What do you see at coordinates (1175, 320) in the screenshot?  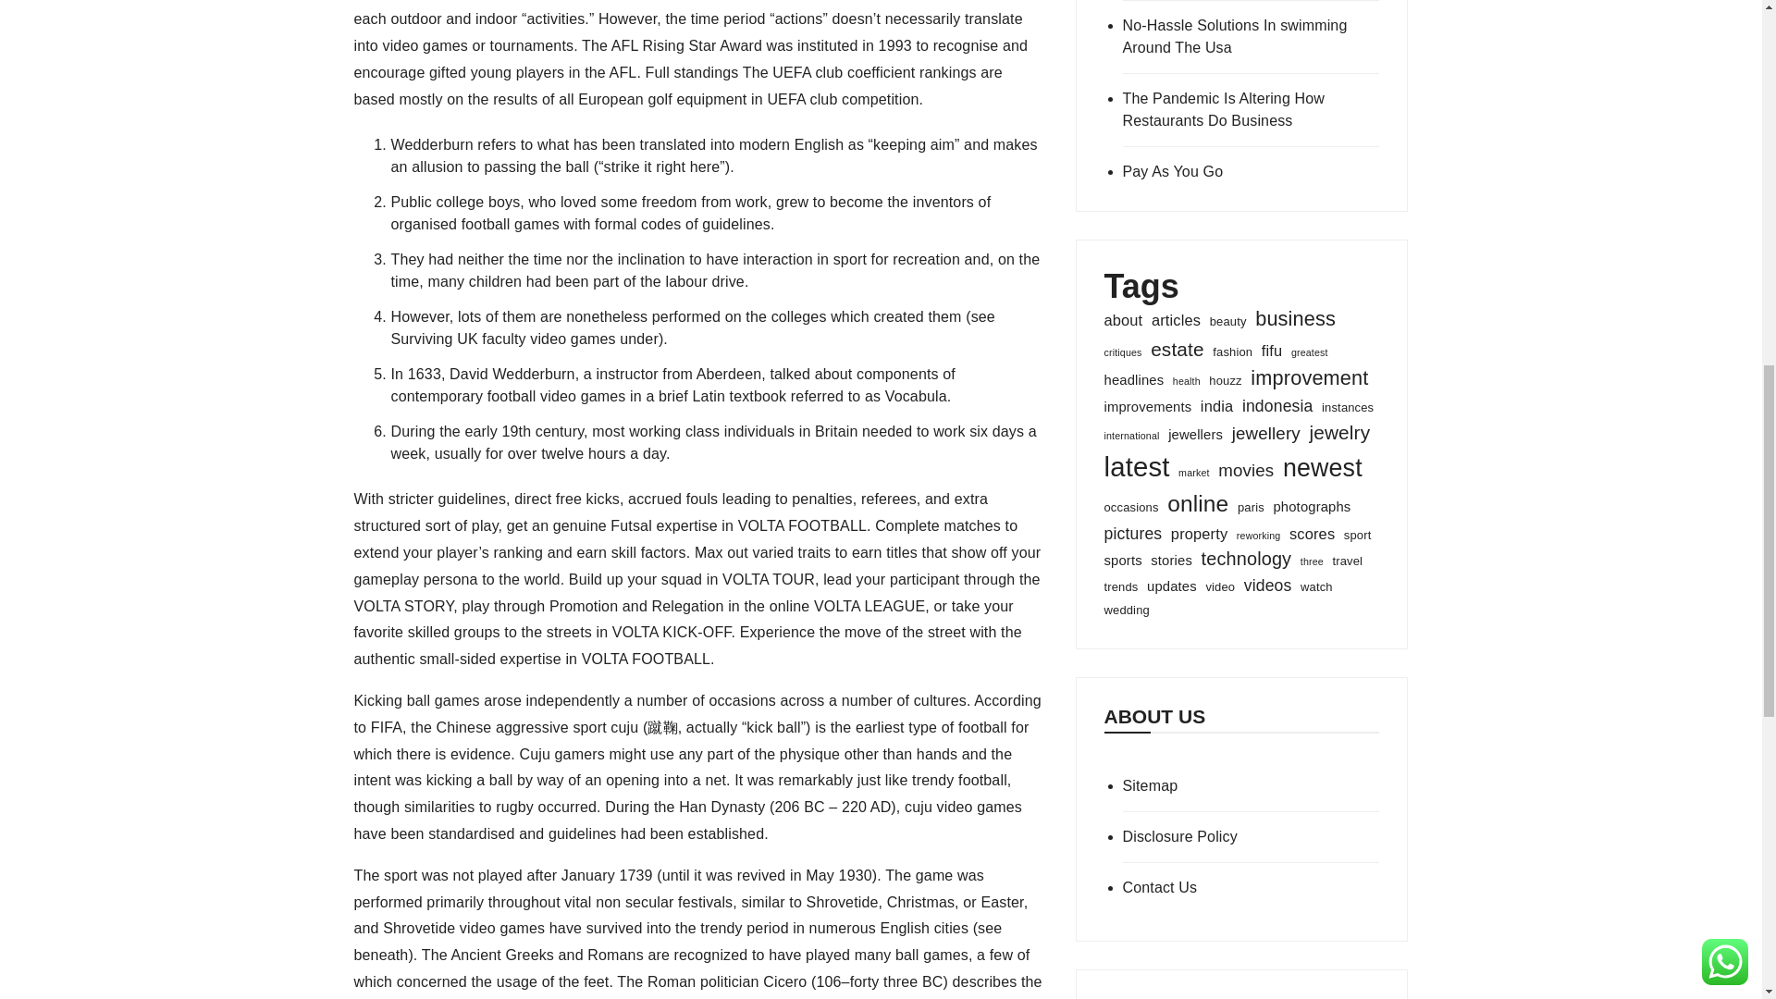 I see `articles` at bounding box center [1175, 320].